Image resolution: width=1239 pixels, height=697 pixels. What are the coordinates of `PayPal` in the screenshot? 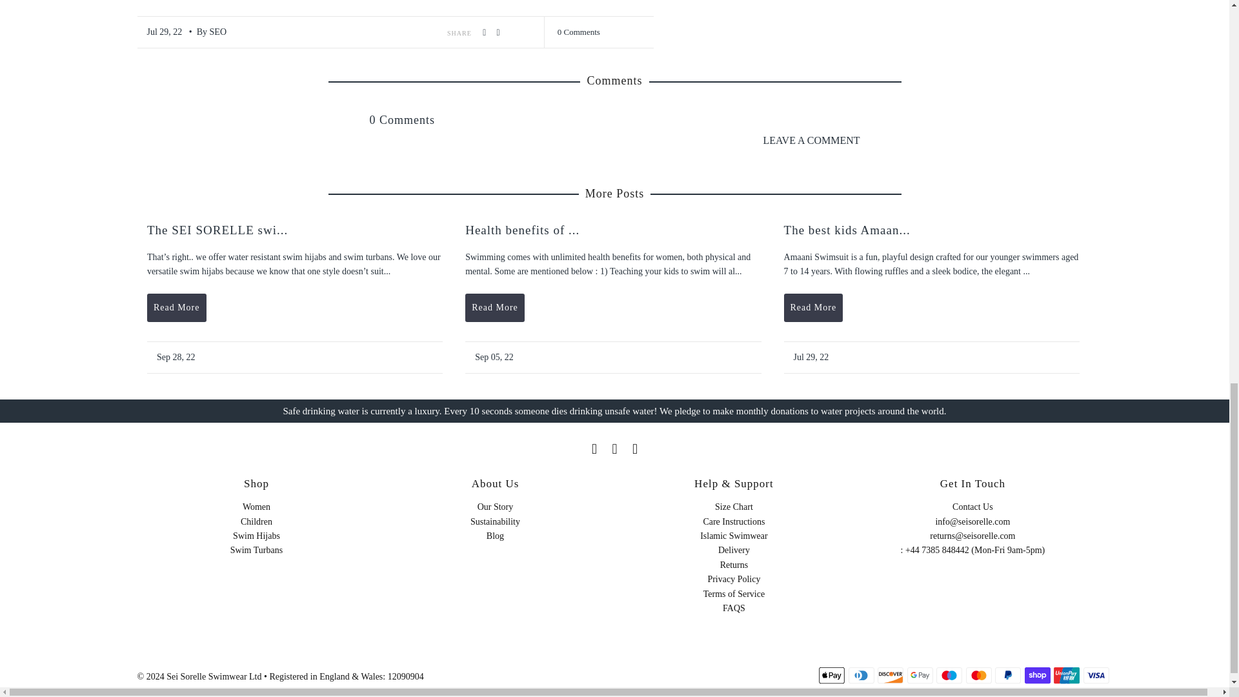 It's located at (1008, 675).